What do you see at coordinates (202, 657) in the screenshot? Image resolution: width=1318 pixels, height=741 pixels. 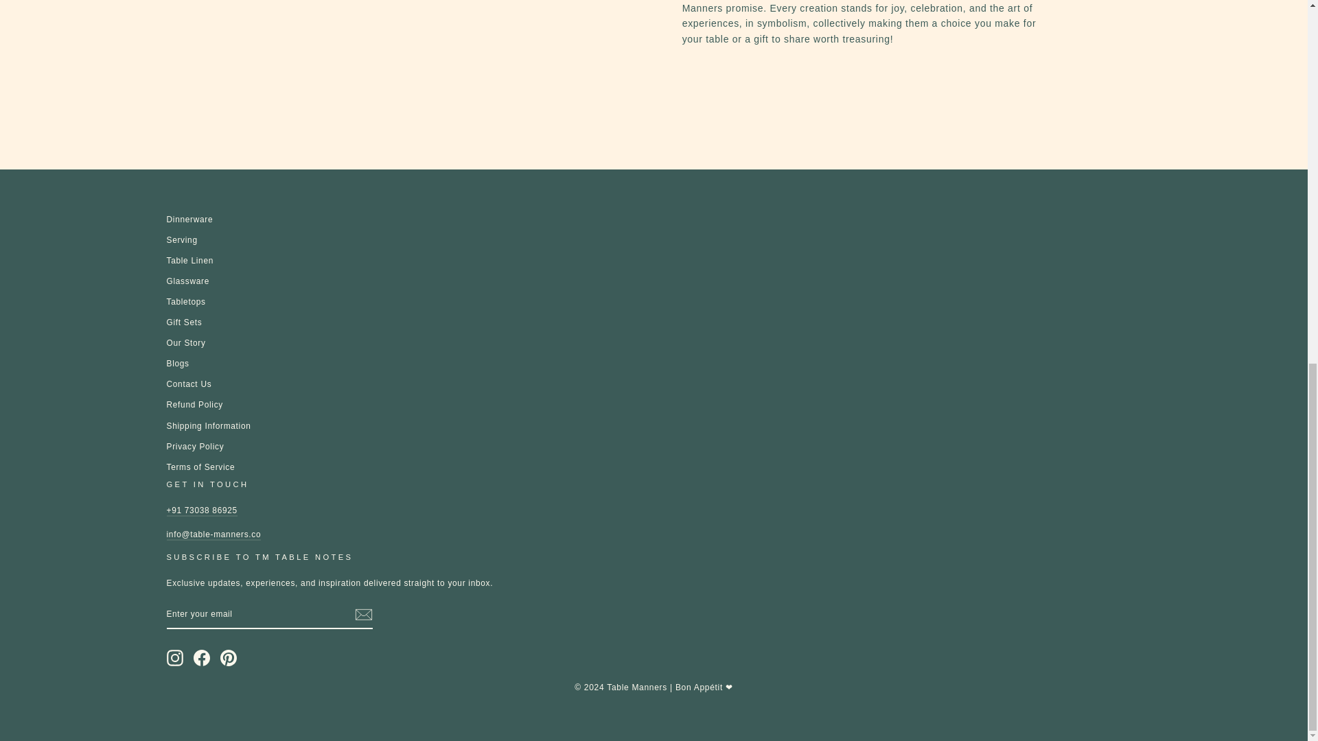 I see `Table Manners on Facebook` at bounding box center [202, 657].